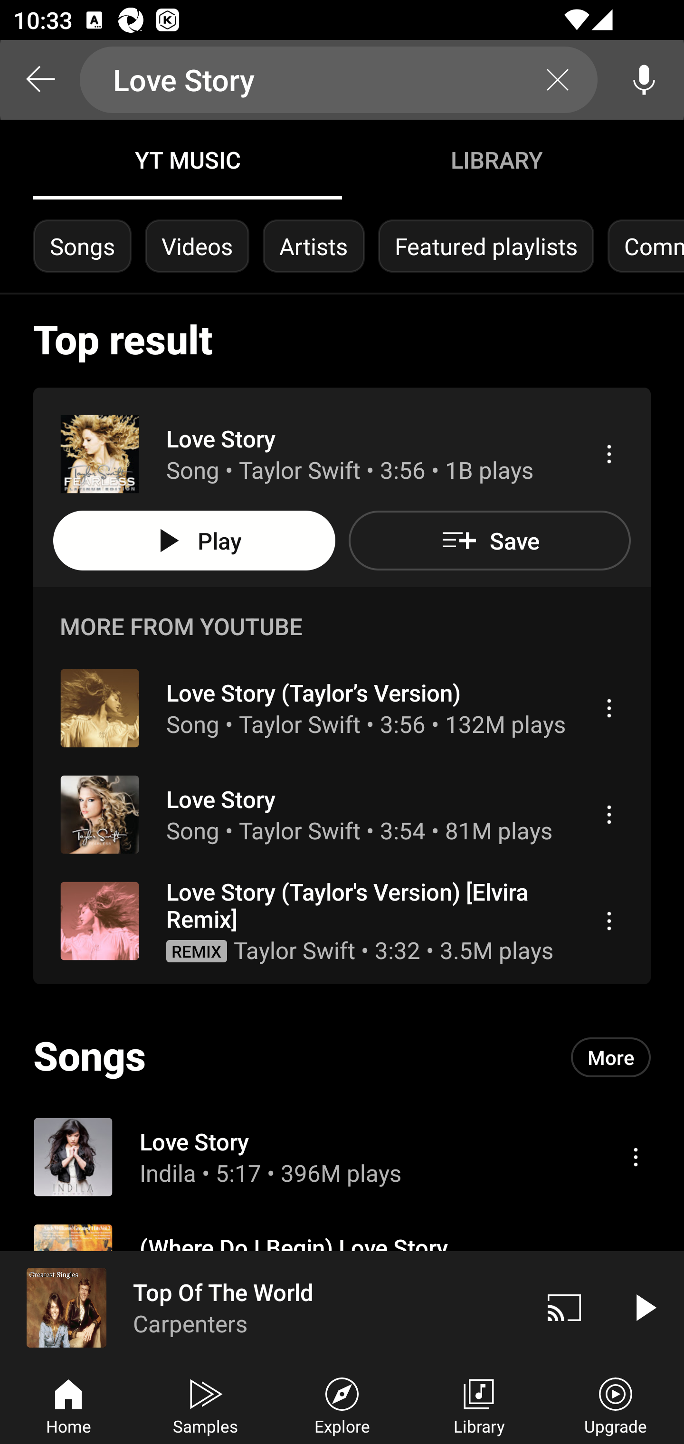 Image resolution: width=684 pixels, height=1444 pixels. Describe the element at coordinates (496, 160) in the screenshot. I see `Library LIBRARY` at that location.